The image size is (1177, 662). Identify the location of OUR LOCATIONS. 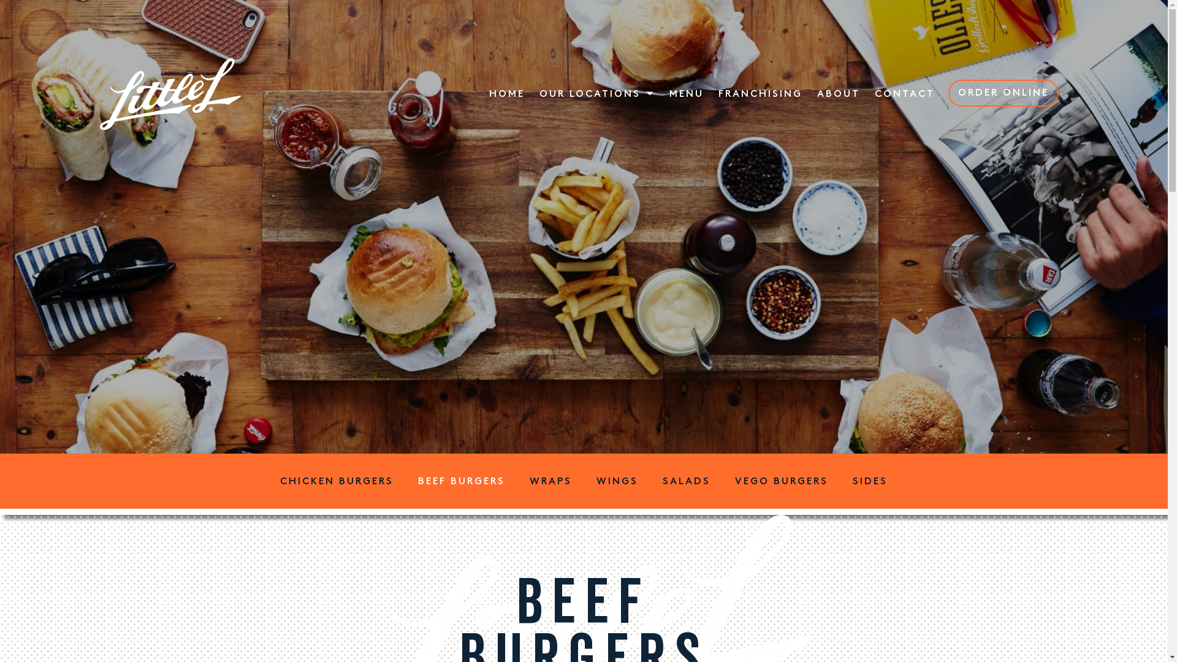
(597, 94).